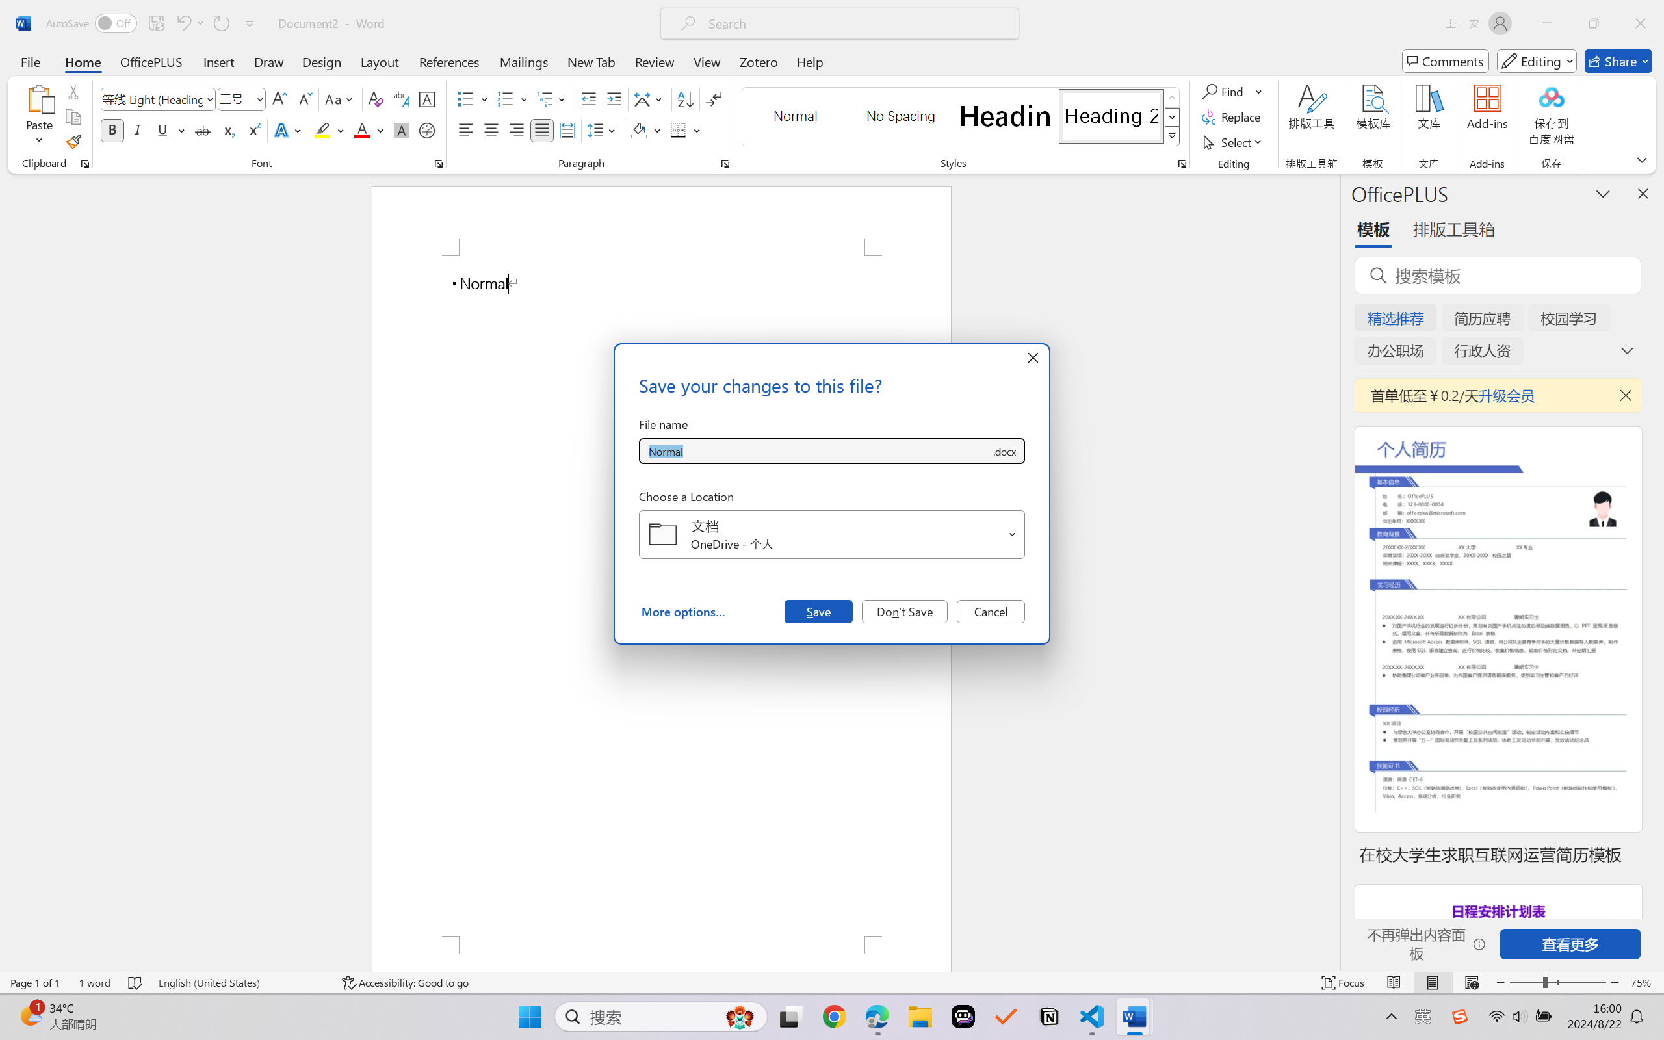 Image resolution: width=1664 pixels, height=1040 pixels. I want to click on References, so click(450, 61).